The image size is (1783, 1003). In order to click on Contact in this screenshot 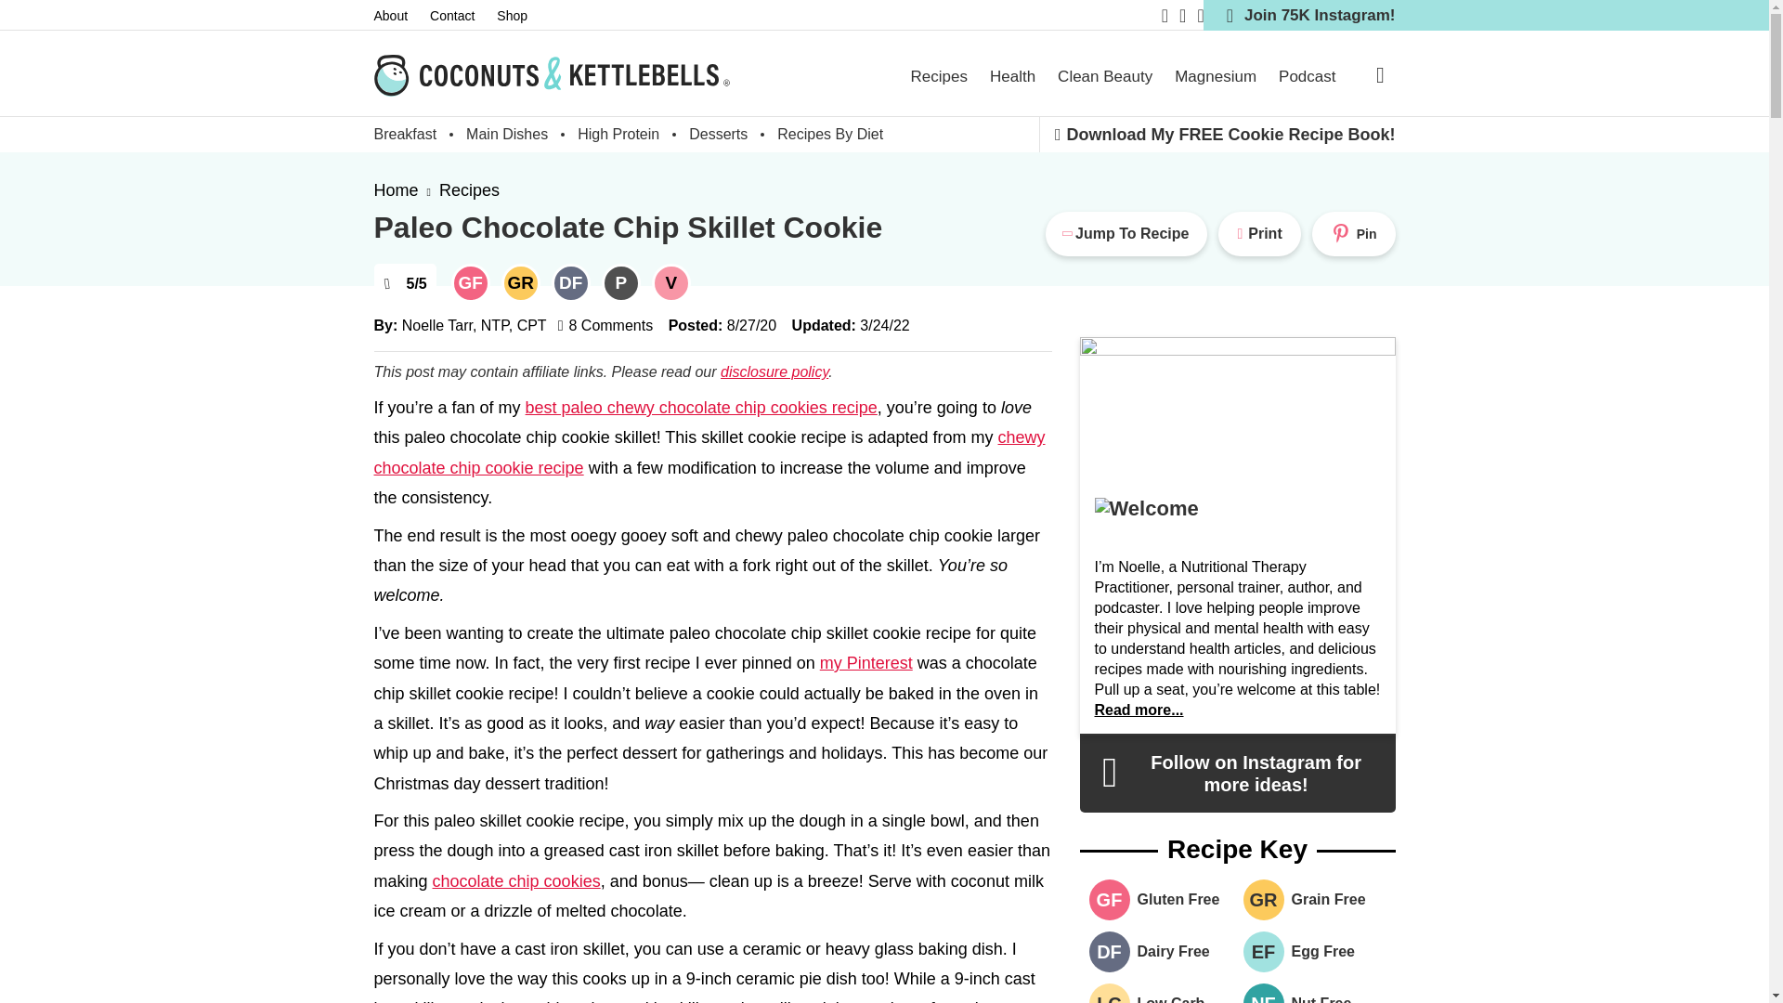, I will do `click(462, 16)`.